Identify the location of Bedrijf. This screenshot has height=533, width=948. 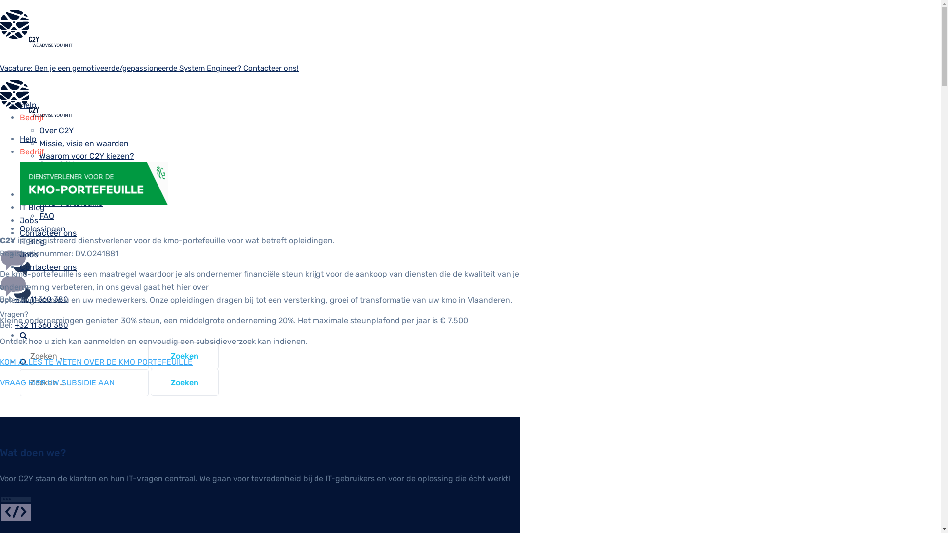
(32, 152).